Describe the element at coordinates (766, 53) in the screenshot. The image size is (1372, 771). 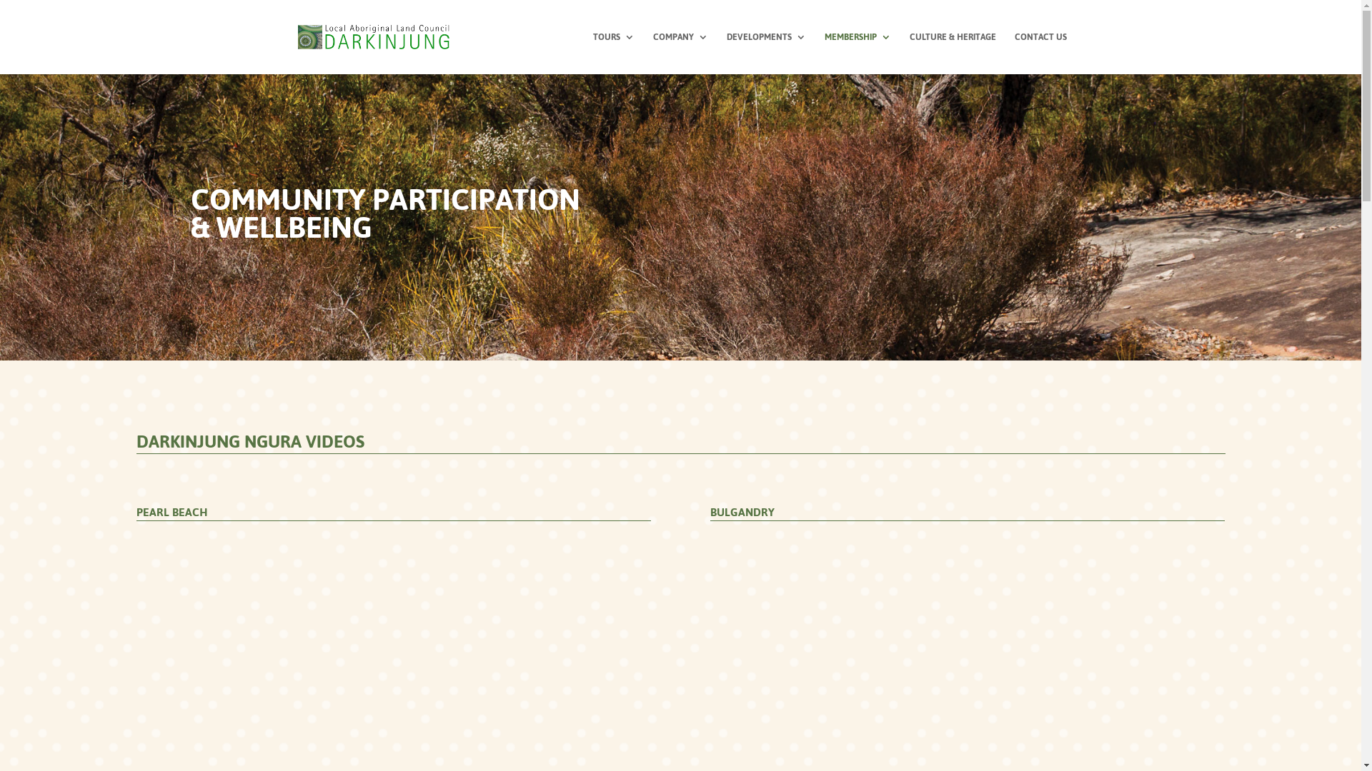
I see `DEVELOPMENTS` at that location.